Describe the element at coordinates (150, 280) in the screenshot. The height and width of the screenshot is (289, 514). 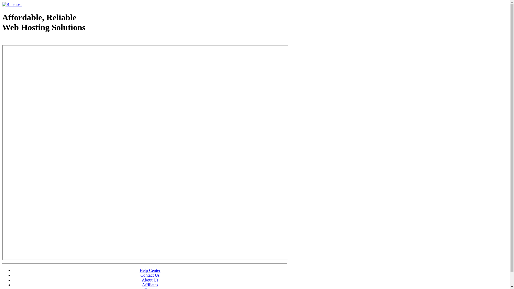
I see `About Us` at that location.